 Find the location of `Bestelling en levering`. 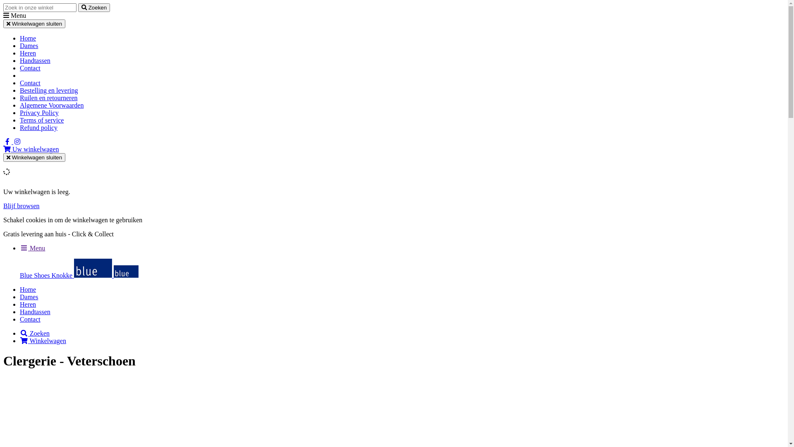

Bestelling en levering is located at coordinates (49, 90).